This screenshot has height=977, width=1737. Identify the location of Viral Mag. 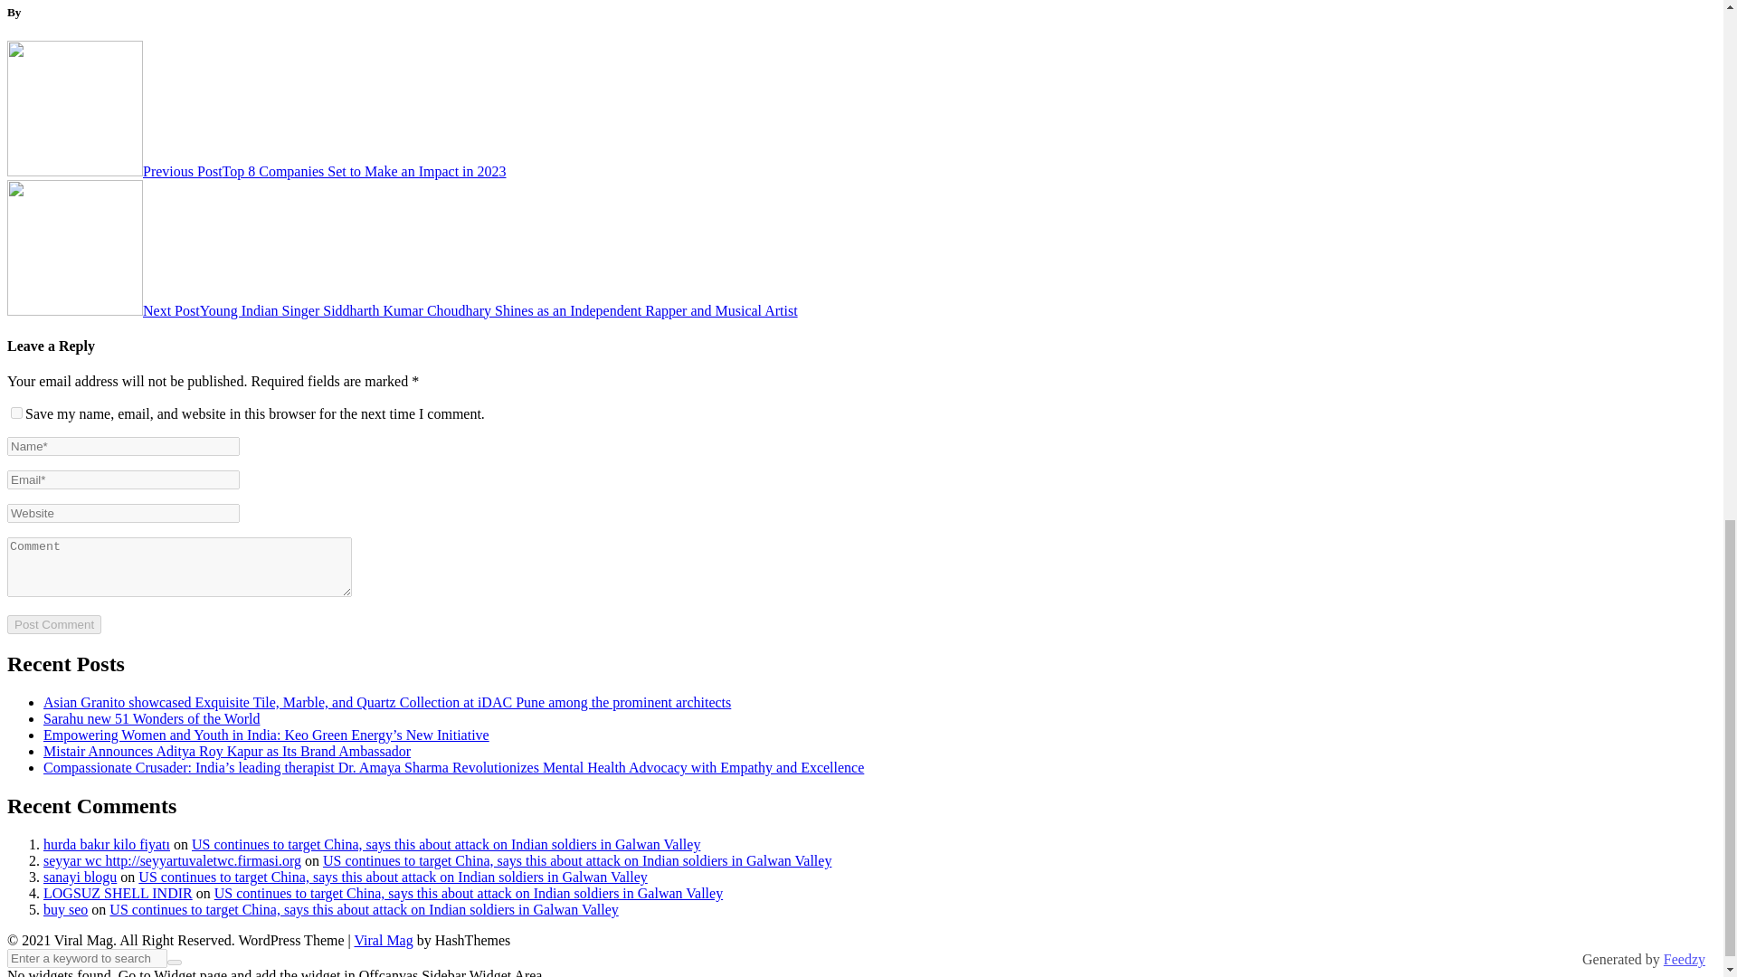
(384, 940).